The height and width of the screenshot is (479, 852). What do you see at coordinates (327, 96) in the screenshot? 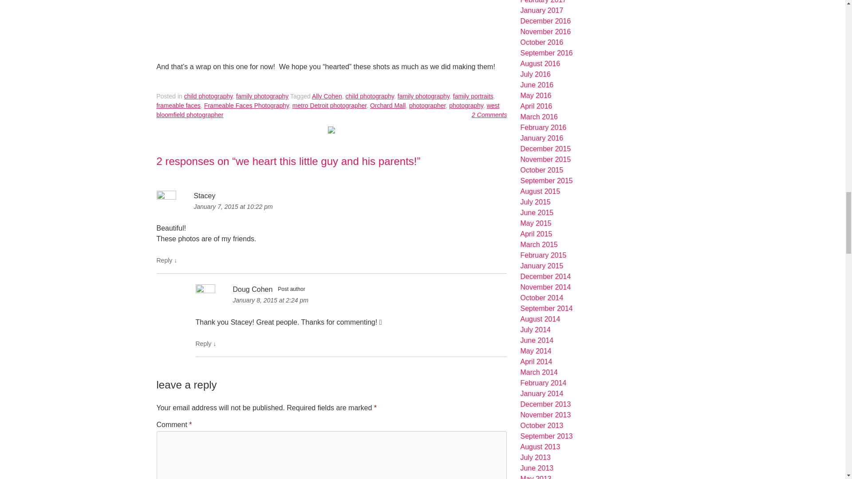
I see `Ally Cohen` at bounding box center [327, 96].